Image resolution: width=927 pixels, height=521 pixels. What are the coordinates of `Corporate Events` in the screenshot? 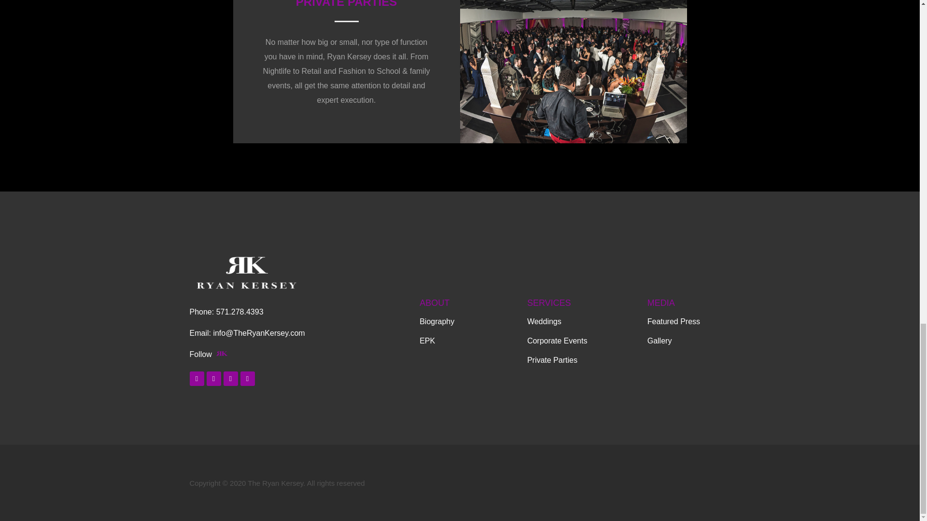 It's located at (582, 341).